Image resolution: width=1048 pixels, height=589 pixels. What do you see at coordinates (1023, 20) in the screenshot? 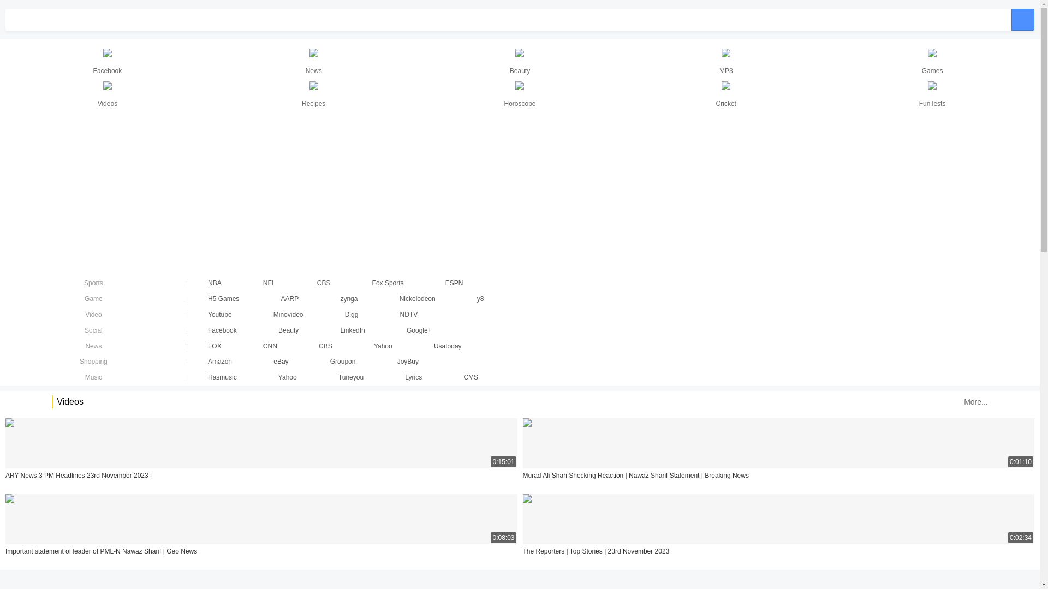
I see `Search` at bounding box center [1023, 20].